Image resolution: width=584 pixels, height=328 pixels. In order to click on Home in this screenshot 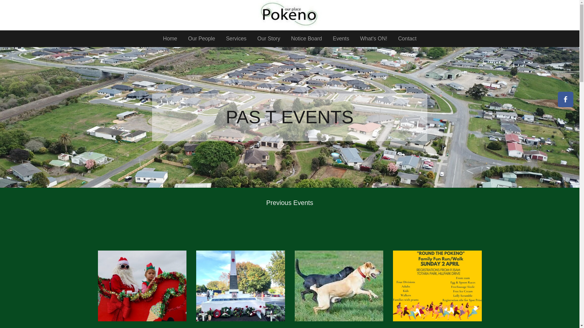, I will do `click(170, 39)`.